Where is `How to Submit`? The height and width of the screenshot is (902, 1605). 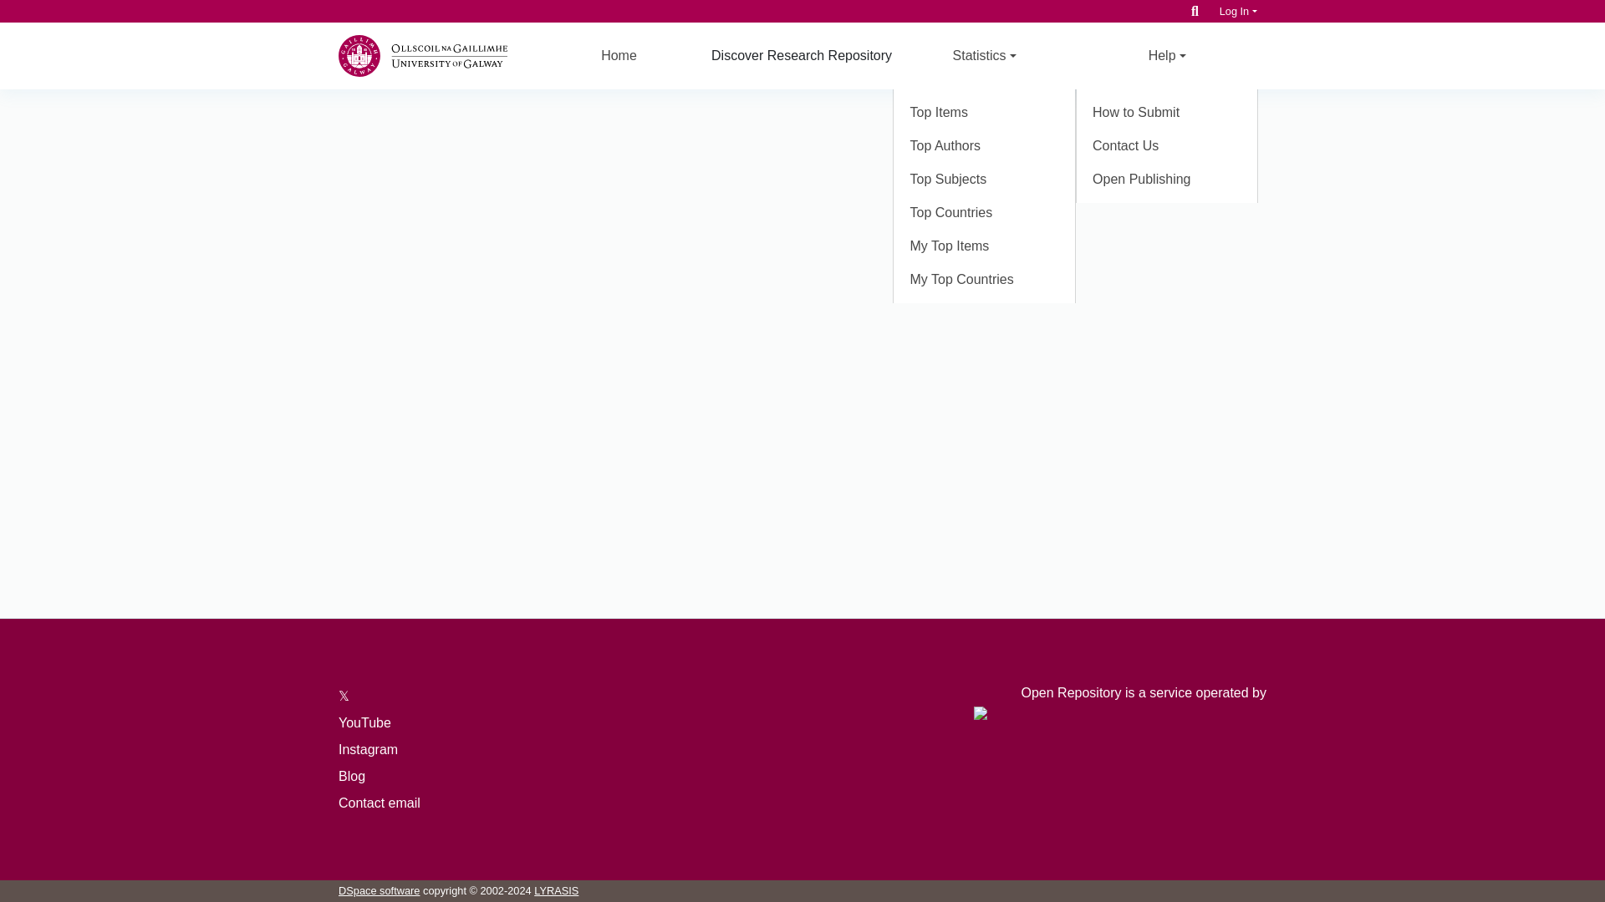
How to Submit is located at coordinates (1167, 112).